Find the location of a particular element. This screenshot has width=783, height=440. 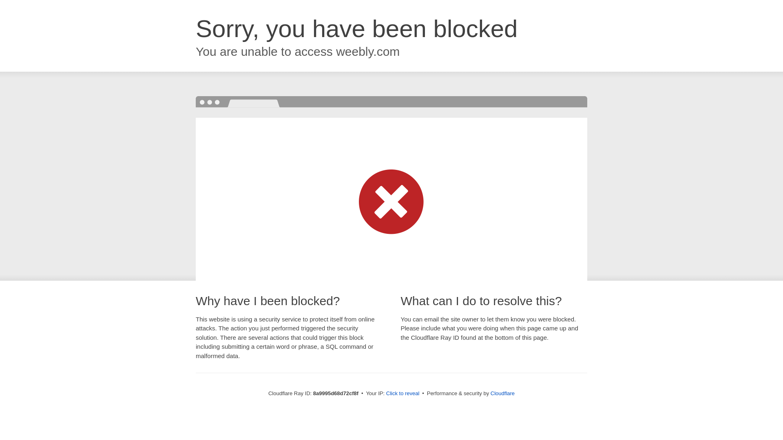

Cloudflare is located at coordinates (502, 393).